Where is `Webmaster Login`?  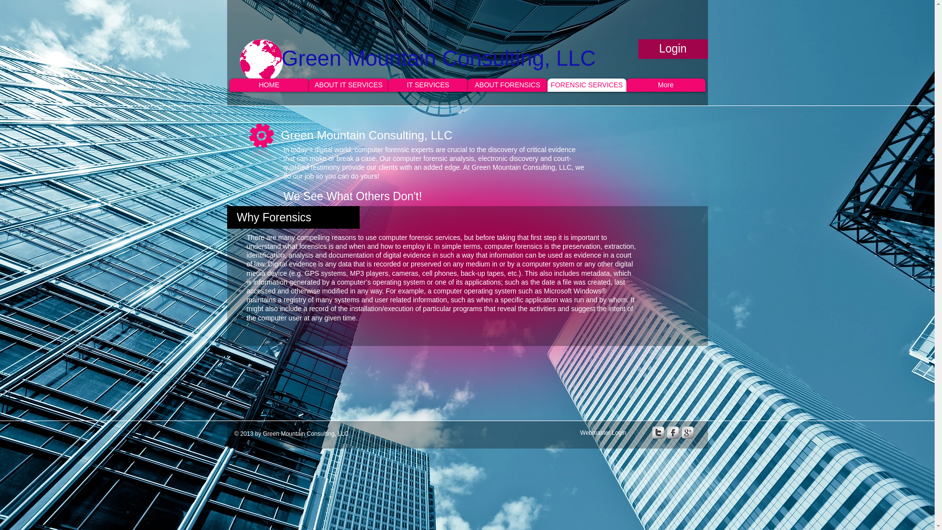 Webmaster Login is located at coordinates (602, 433).